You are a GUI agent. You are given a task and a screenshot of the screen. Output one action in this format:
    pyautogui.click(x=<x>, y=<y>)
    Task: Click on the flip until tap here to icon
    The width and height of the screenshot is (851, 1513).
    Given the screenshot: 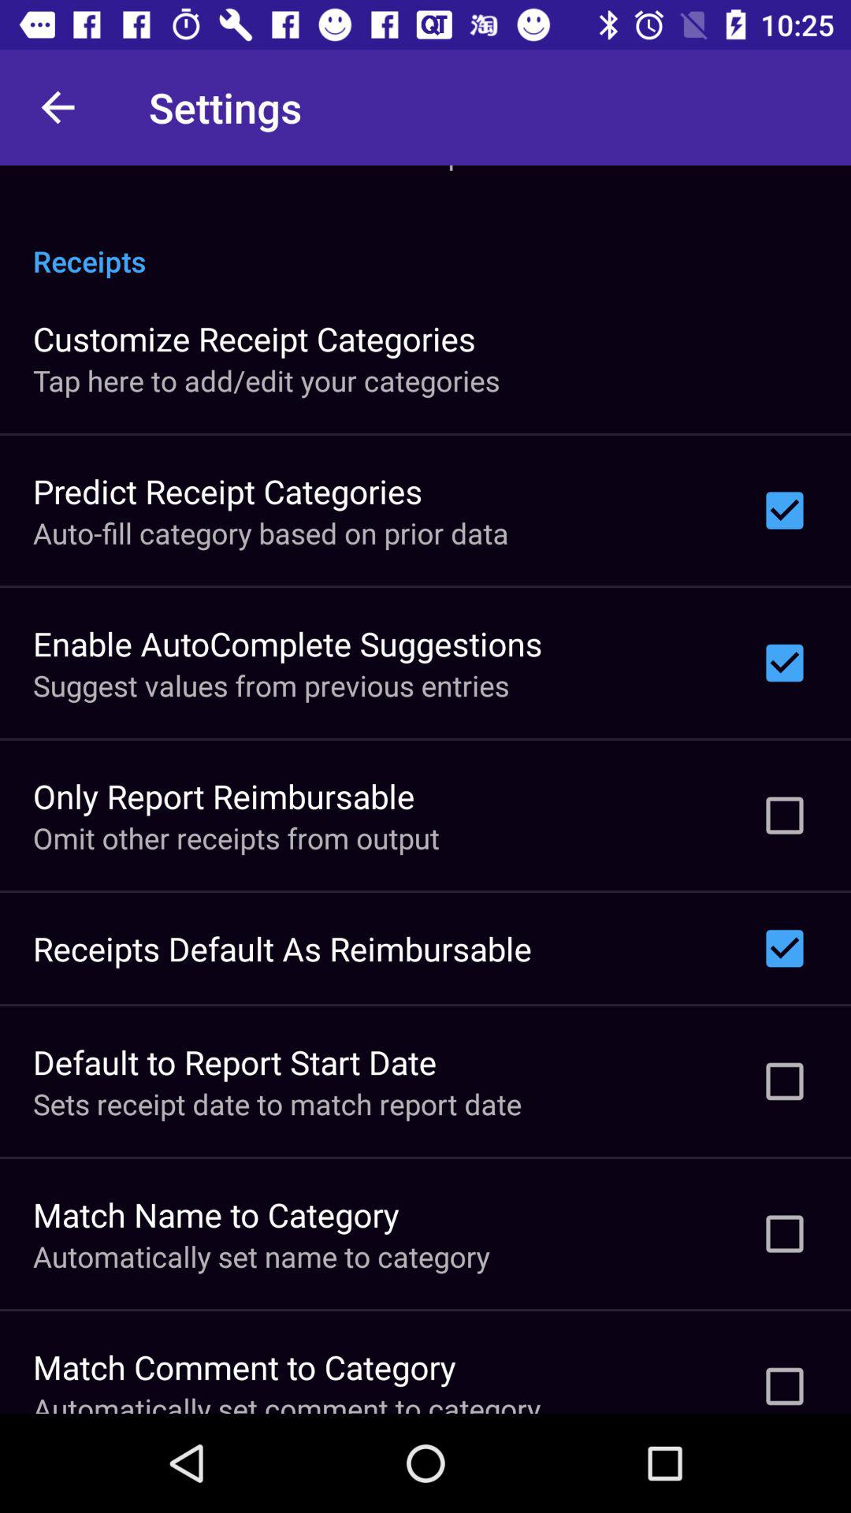 What is the action you would take?
    pyautogui.click(x=266, y=380)
    